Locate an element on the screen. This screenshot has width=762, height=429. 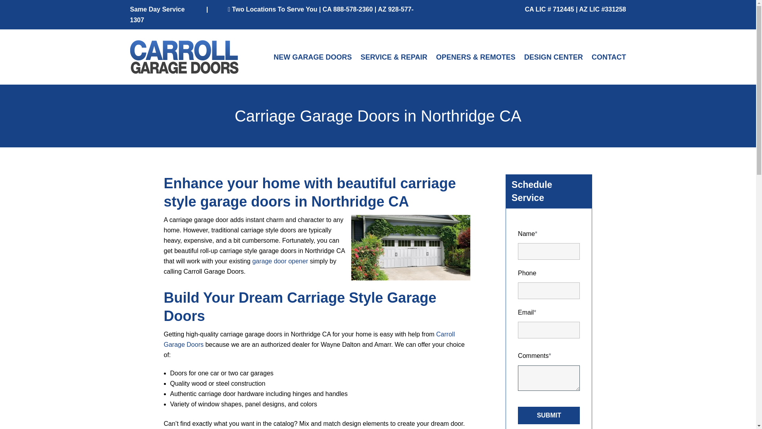
Carroll Garage Doors is located at coordinates (309, 339).